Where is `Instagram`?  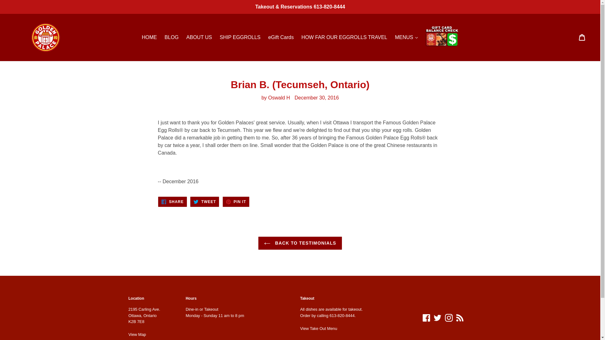
Instagram is located at coordinates (204, 201).